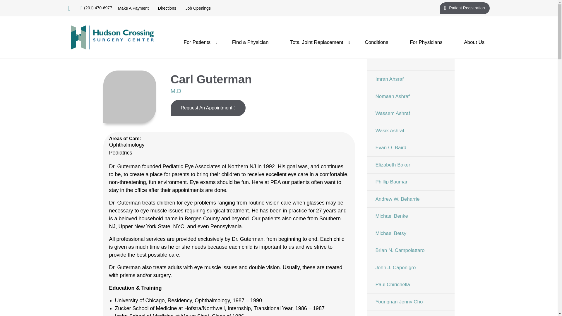  I want to click on Imran Ahsraf, so click(410, 79).